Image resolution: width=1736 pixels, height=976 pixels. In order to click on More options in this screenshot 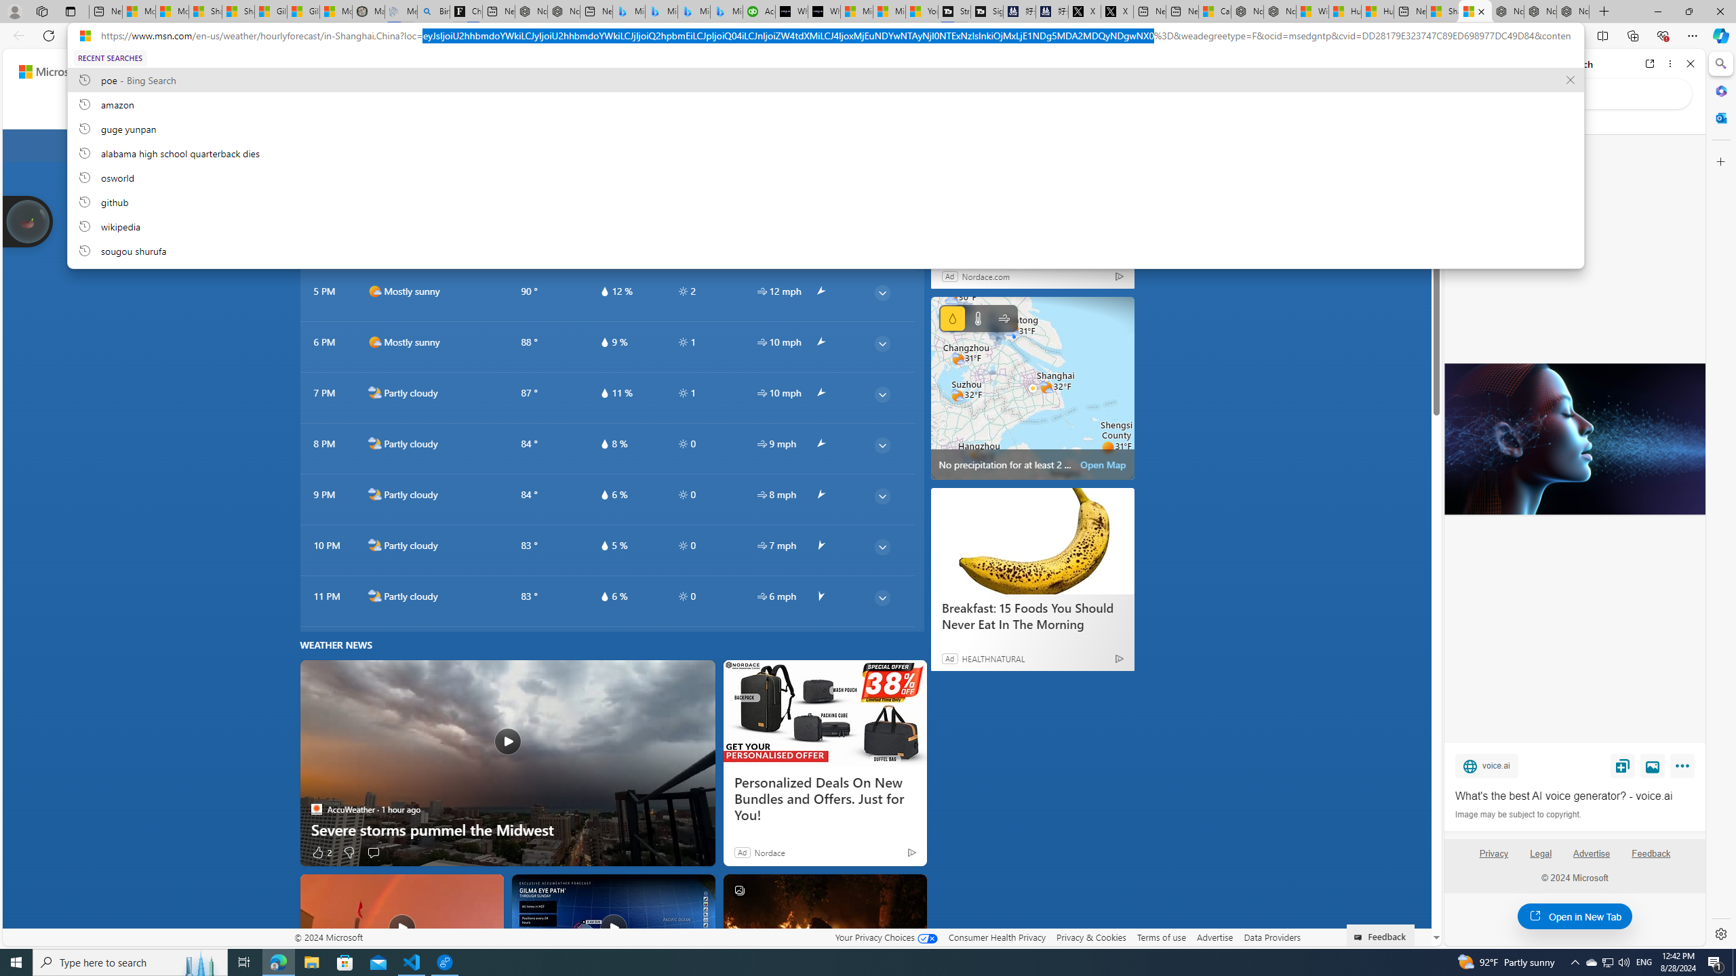, I will do `click(1671, 64)`.